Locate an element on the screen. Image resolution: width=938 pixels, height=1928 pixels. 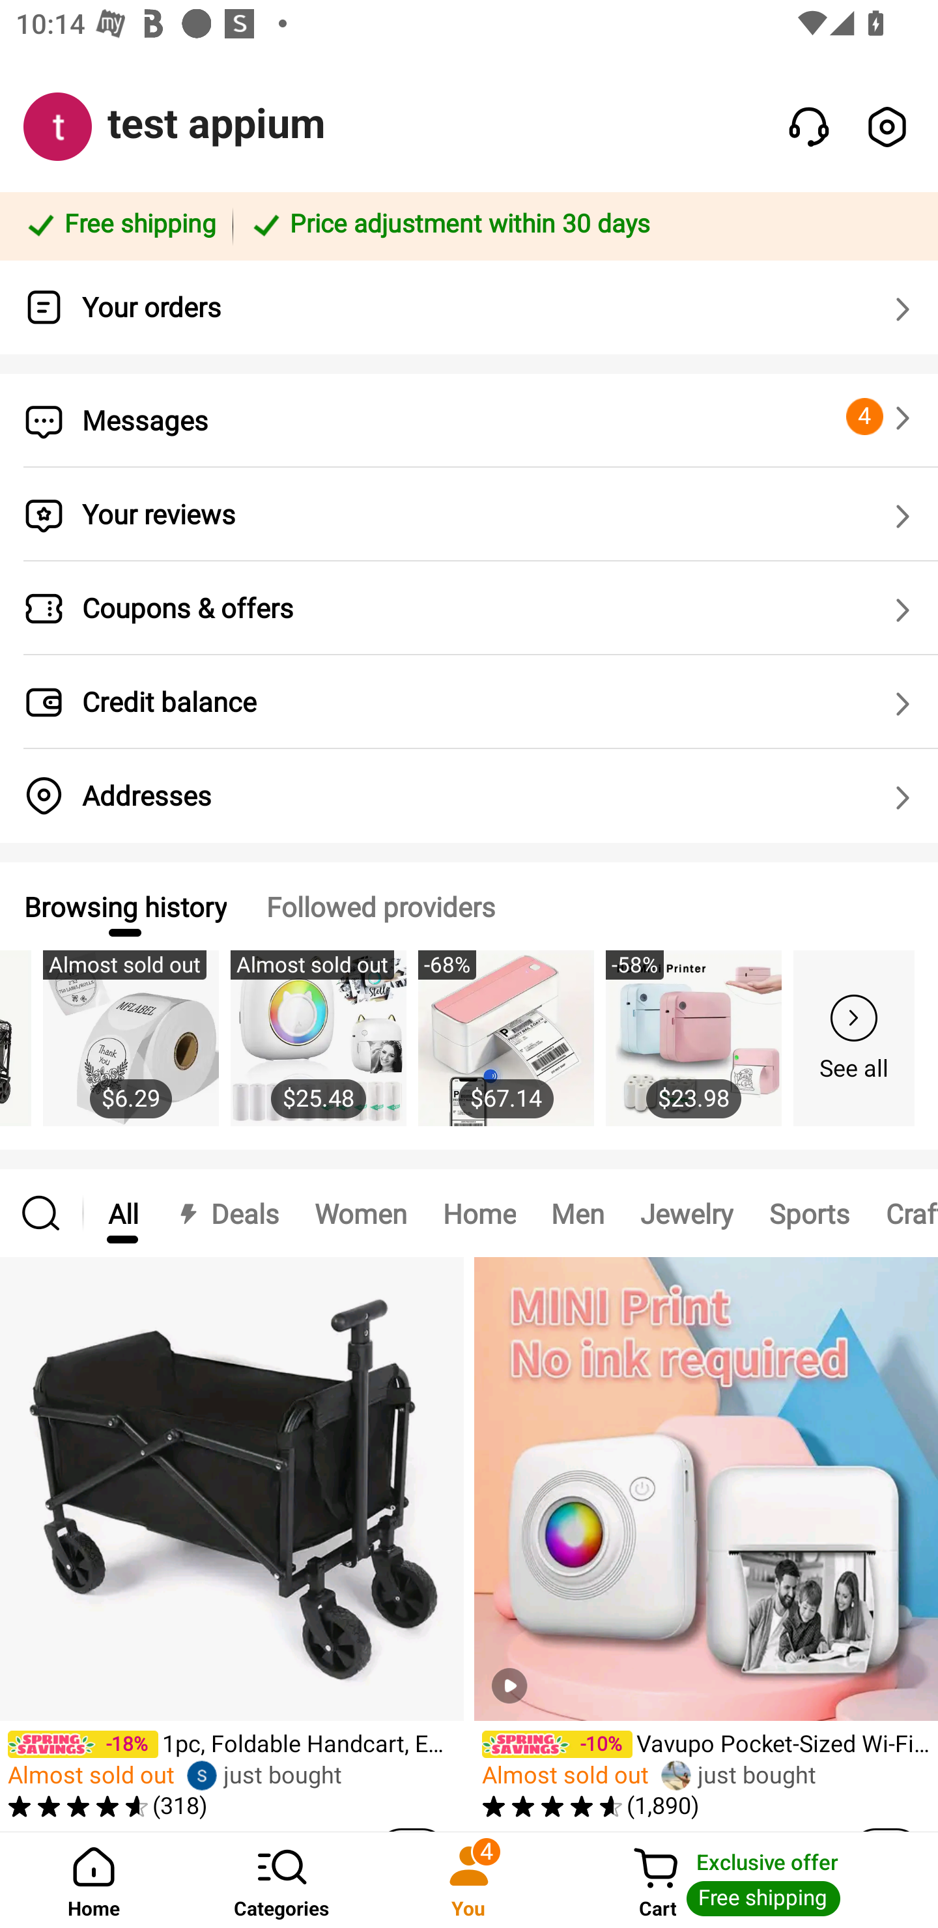
Almost sold out $6.29 is located at coordinates (130, 1050).